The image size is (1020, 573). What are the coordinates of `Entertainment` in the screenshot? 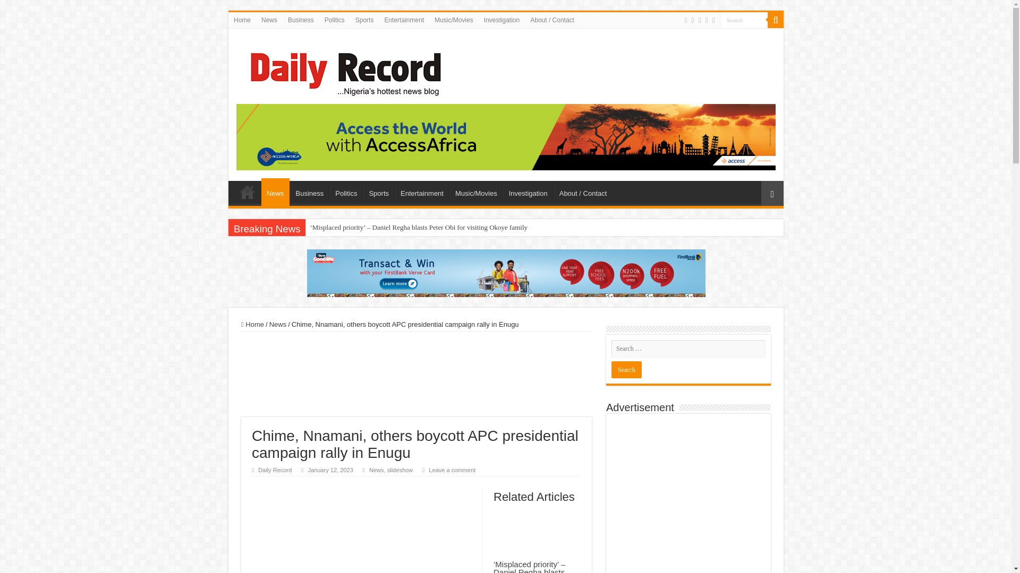 It's located at (422, 192).